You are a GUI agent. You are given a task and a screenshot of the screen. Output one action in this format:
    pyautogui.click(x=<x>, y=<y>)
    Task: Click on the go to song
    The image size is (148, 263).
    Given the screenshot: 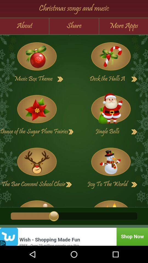 What is the action you would take?
    pyautogui.click(x=37, y=56)
    